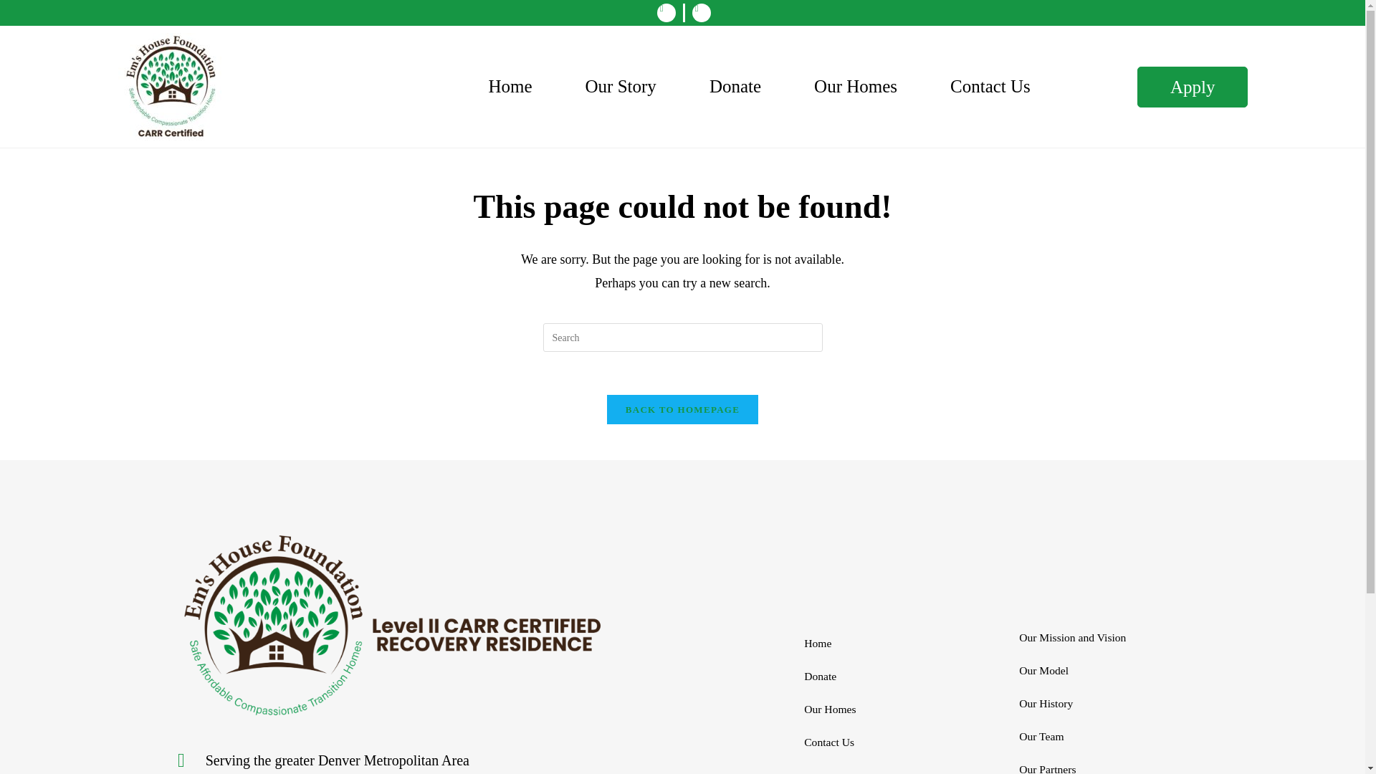 The height and width of the screenshot is (774, 1376). Describe the element at coordinates (1193, 86) in the screenshot. I see `Apply` at that location.